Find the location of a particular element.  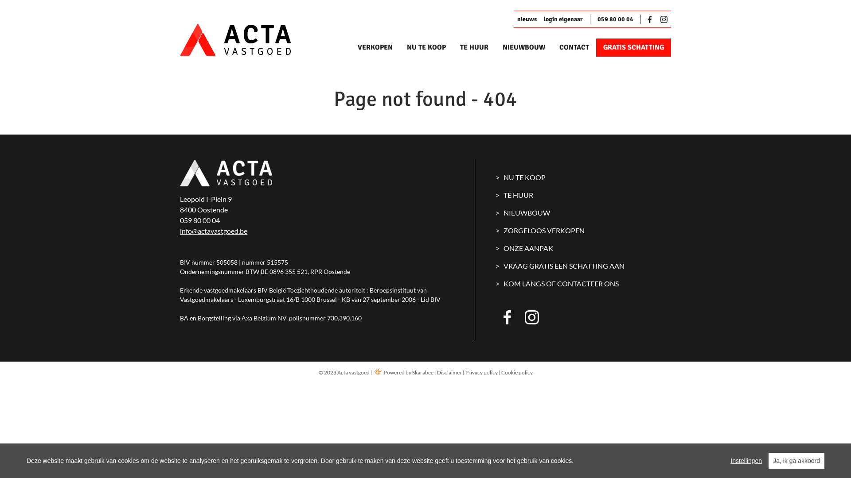

059 80 00 04 is located at coordinates (615, 19).